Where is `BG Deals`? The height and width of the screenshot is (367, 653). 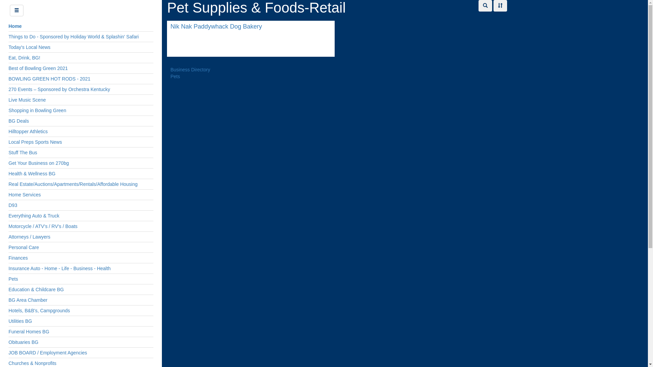 BG Deals is located at coordinates (81, 121).